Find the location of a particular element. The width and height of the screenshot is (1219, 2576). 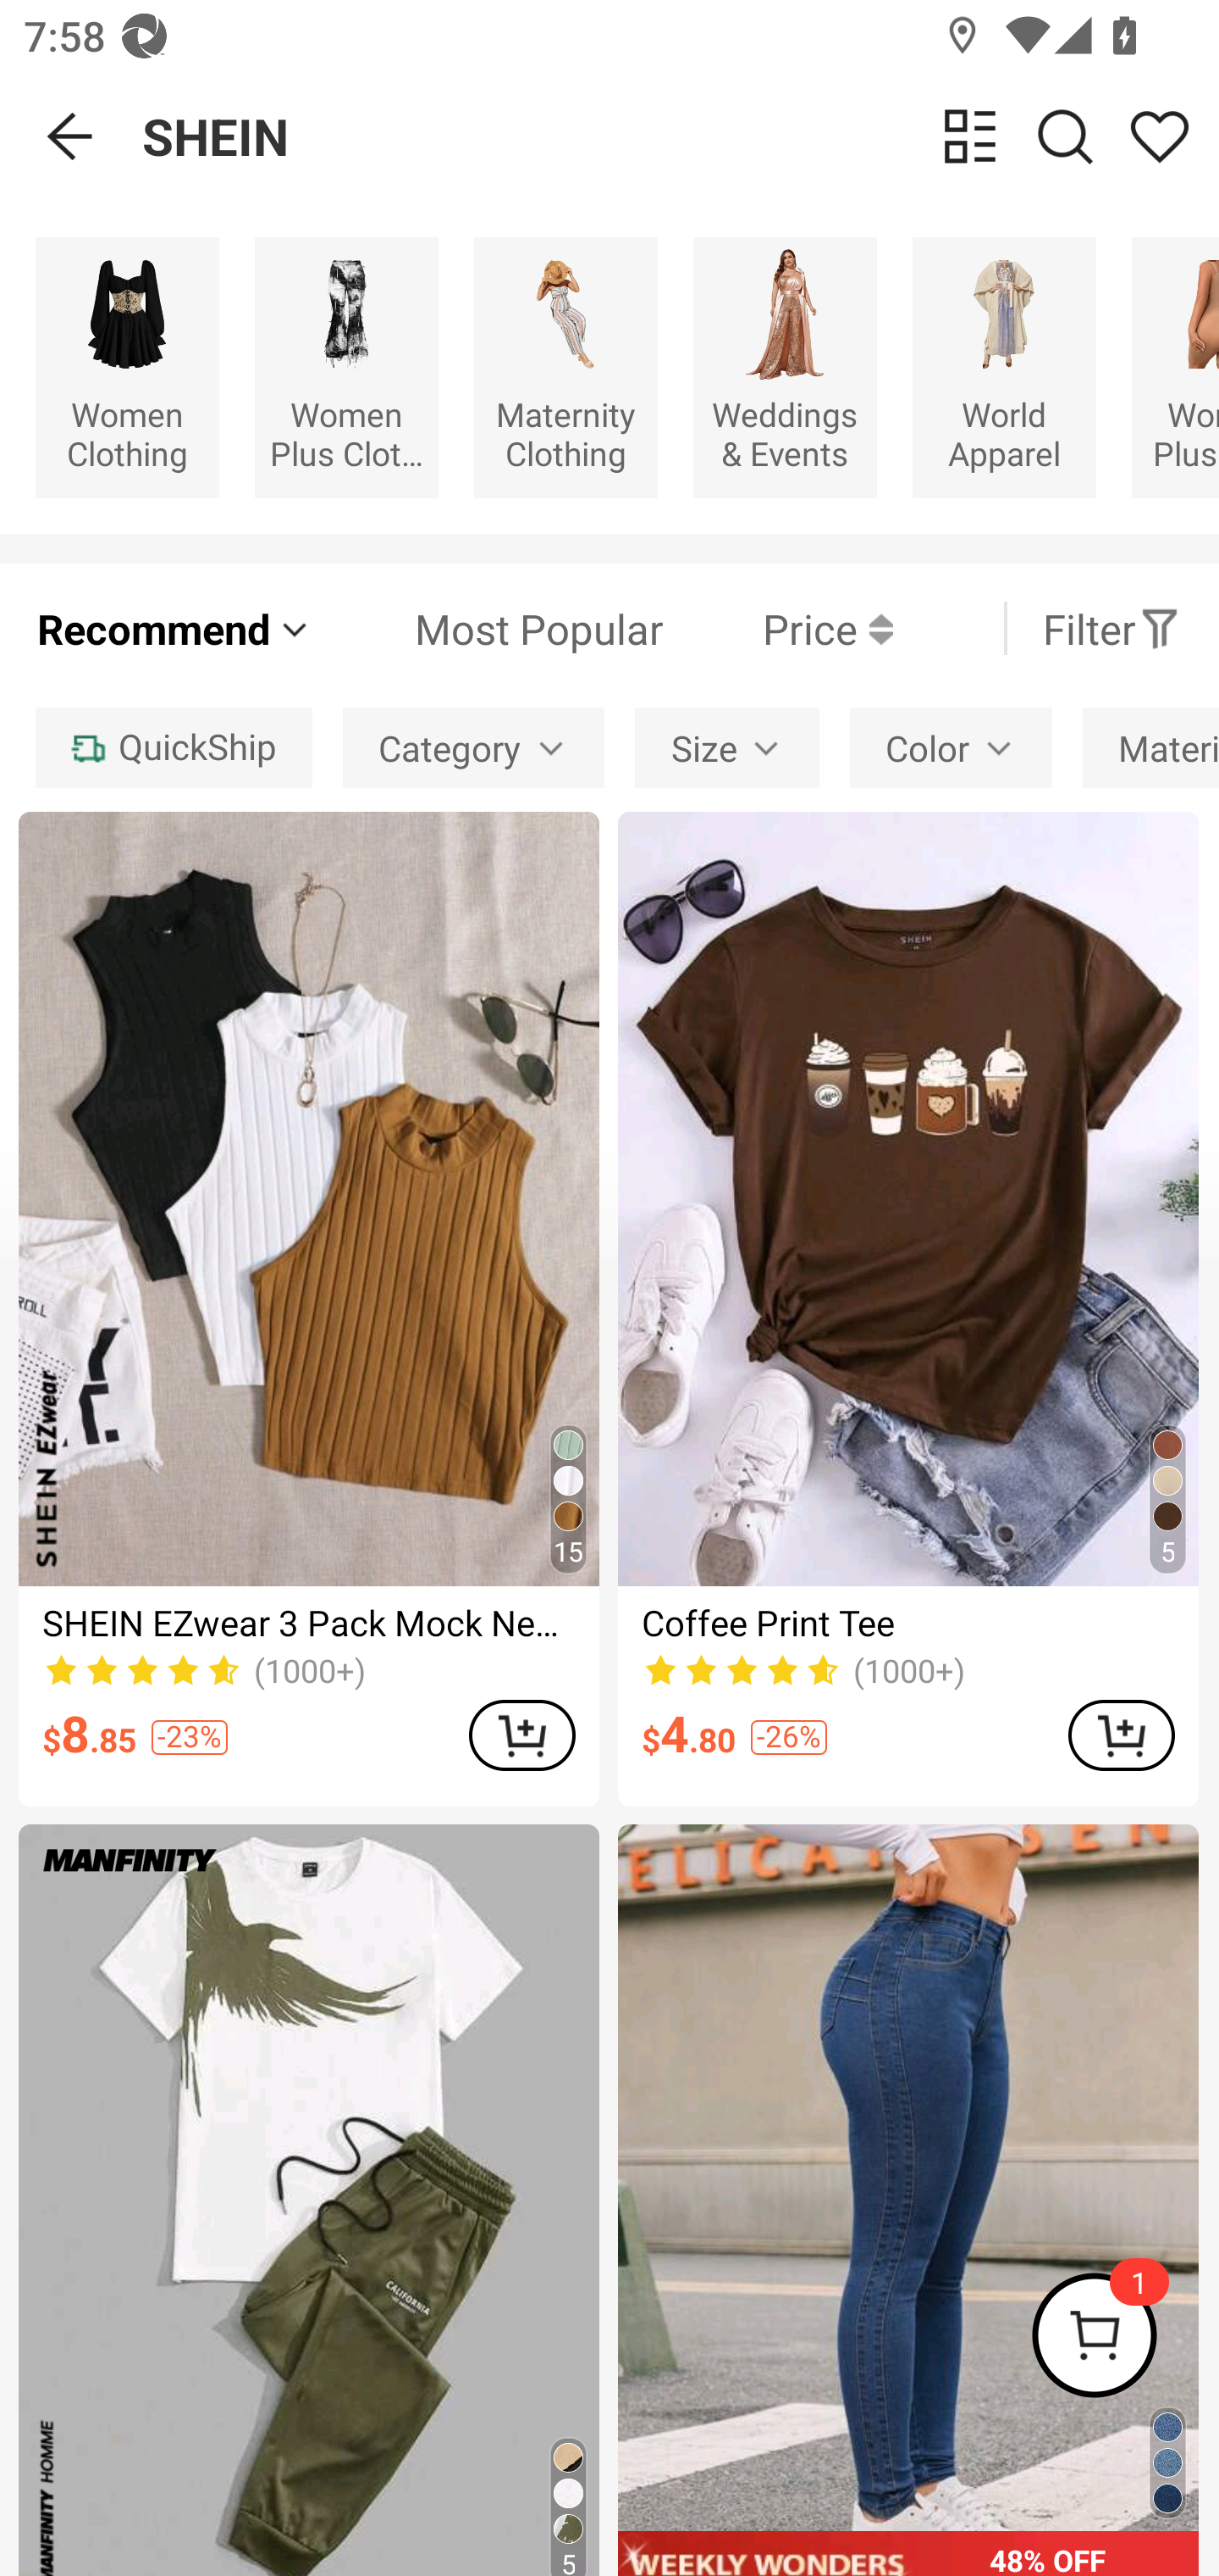

Weddings & Events is located at coordinates (785, 366).